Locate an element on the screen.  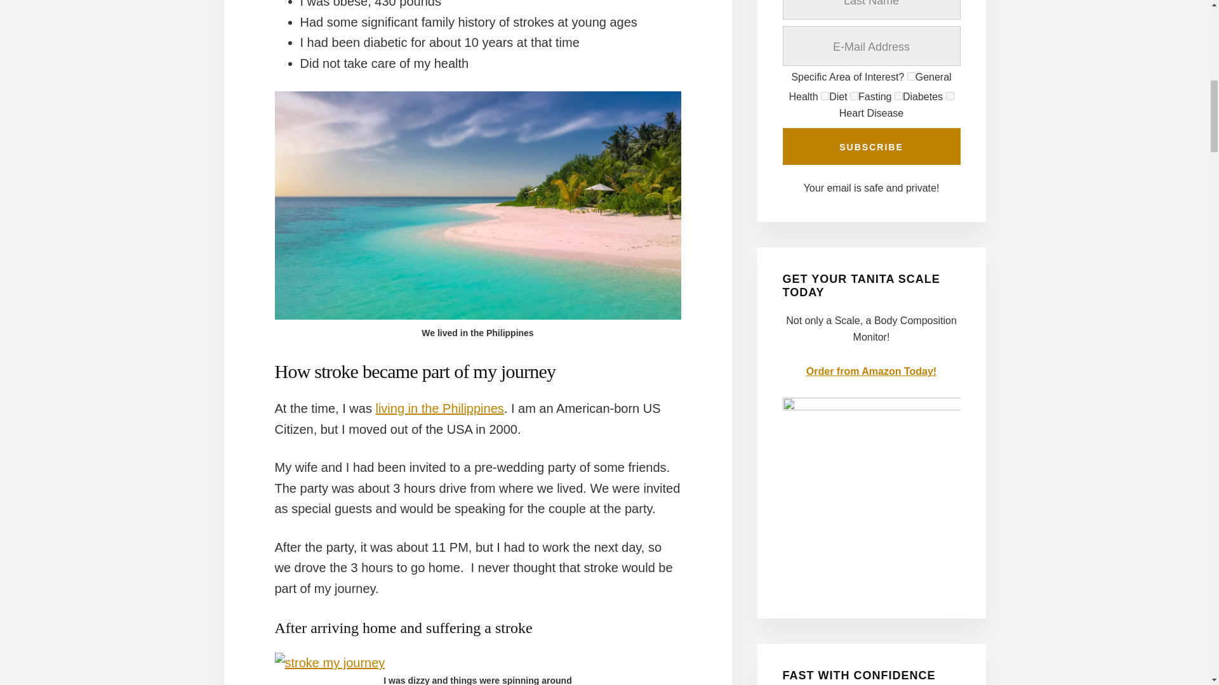
1 is located at coordinates (910, 76).